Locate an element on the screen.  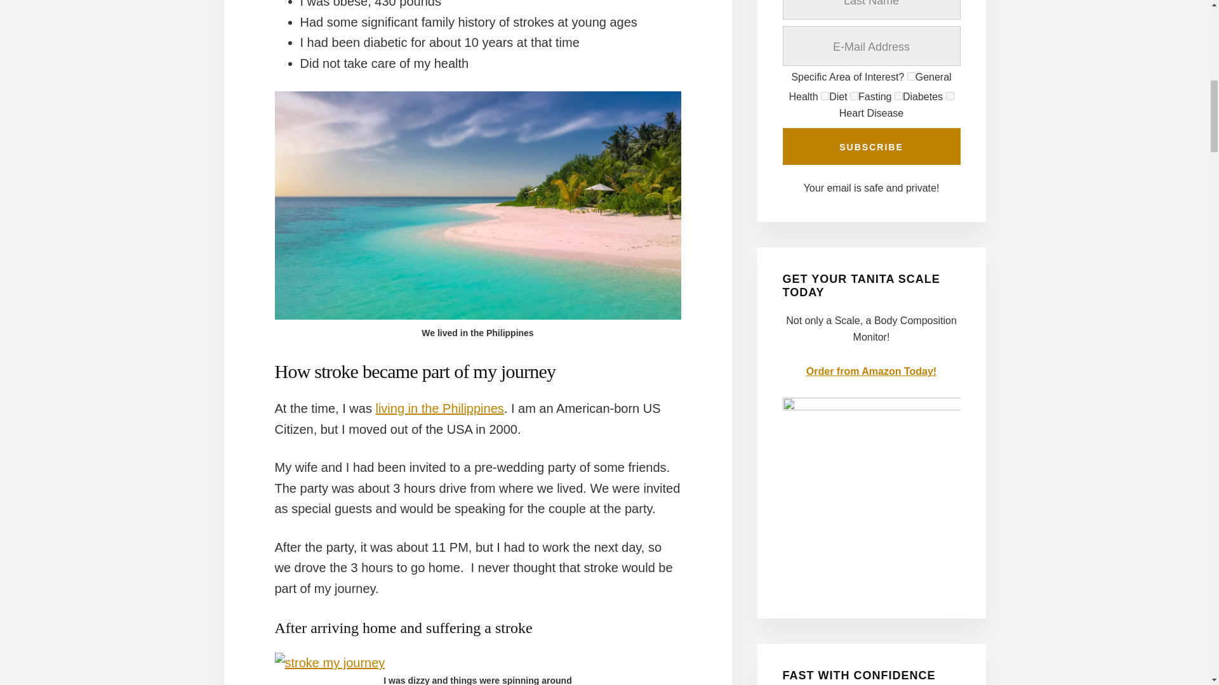
1 is located at coordinates (910, 76).